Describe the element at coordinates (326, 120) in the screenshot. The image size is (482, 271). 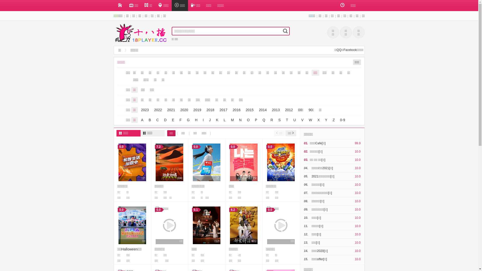
I see `Y` at that location.